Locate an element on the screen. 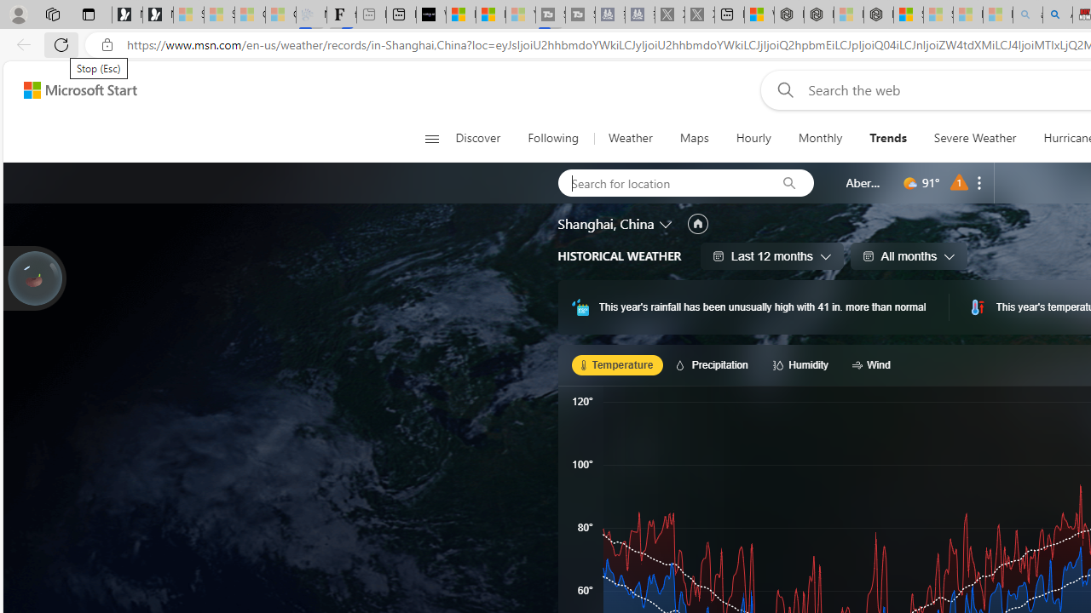 This screenshot has width=1091, height=613. Skip to content is located at coordinates (73, 90).